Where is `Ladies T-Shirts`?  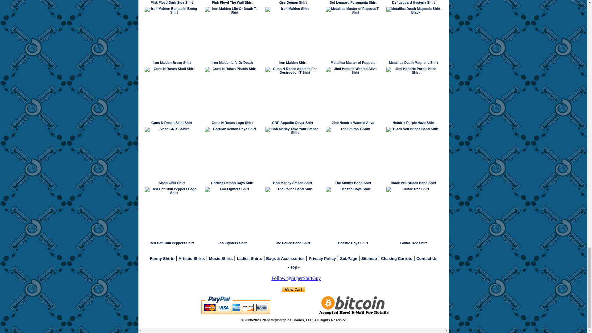
Ladies T-Shirts is located at coordinates (249, 258).